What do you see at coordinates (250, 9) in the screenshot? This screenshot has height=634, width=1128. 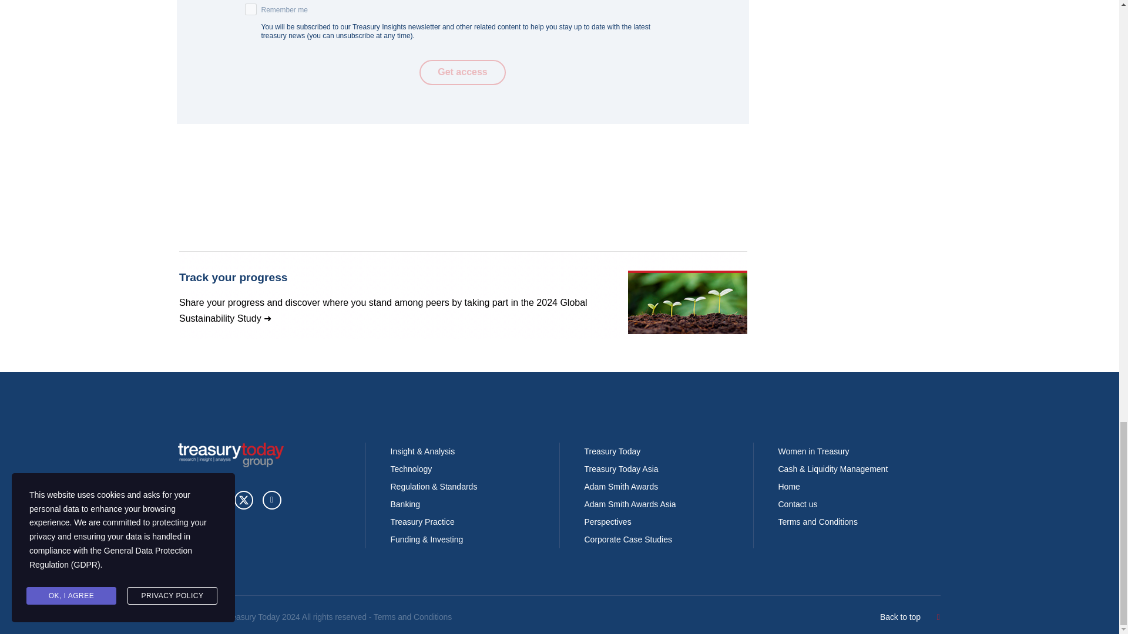 I see `on` at bounding box center [250, 9].